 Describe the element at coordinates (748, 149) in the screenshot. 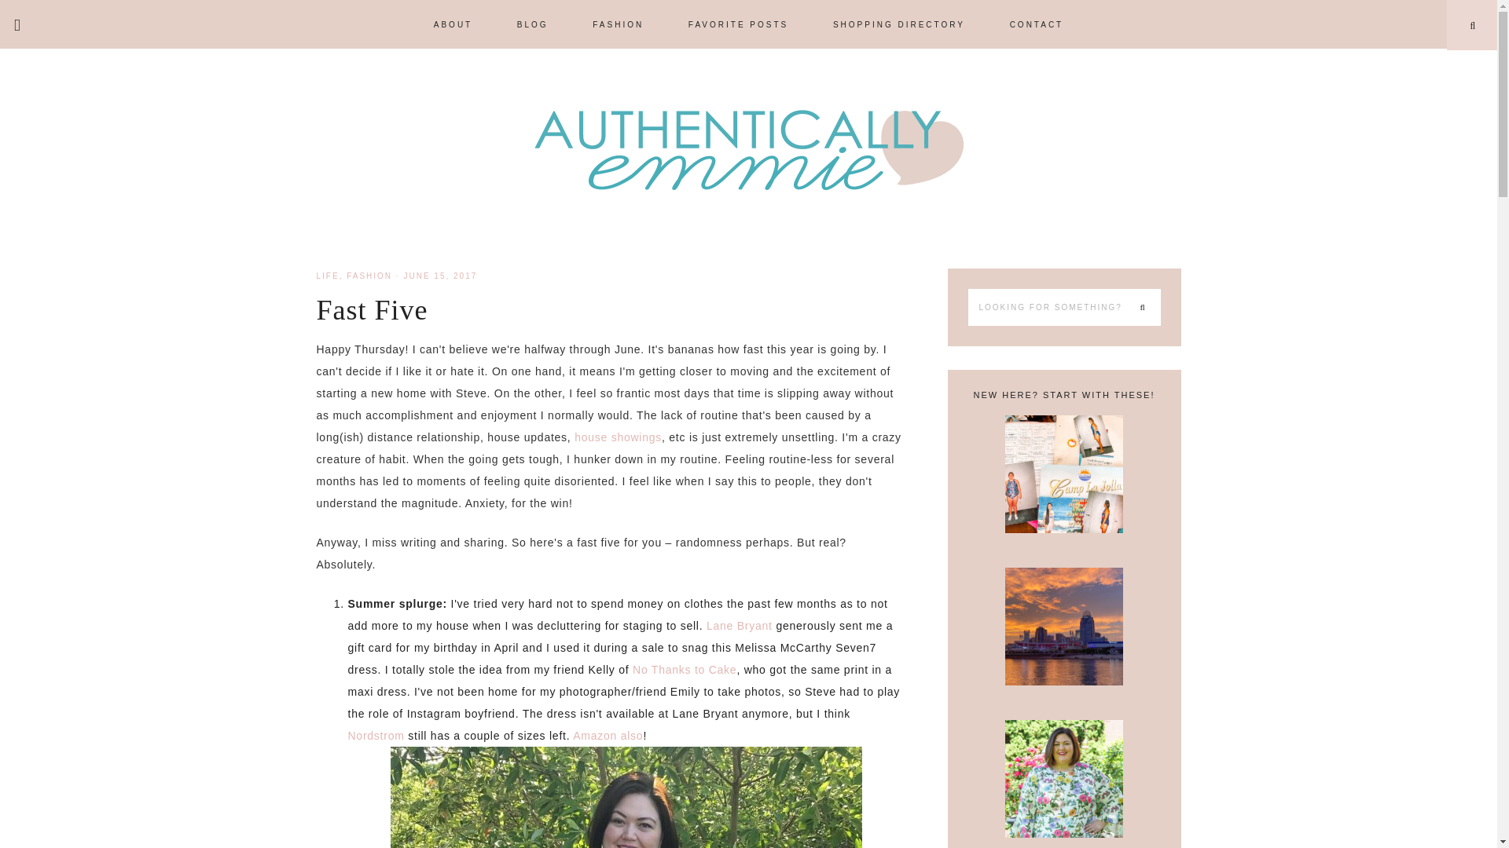

I see `AUTHENTICALLY EMMIE - EMILY HO` at that location.